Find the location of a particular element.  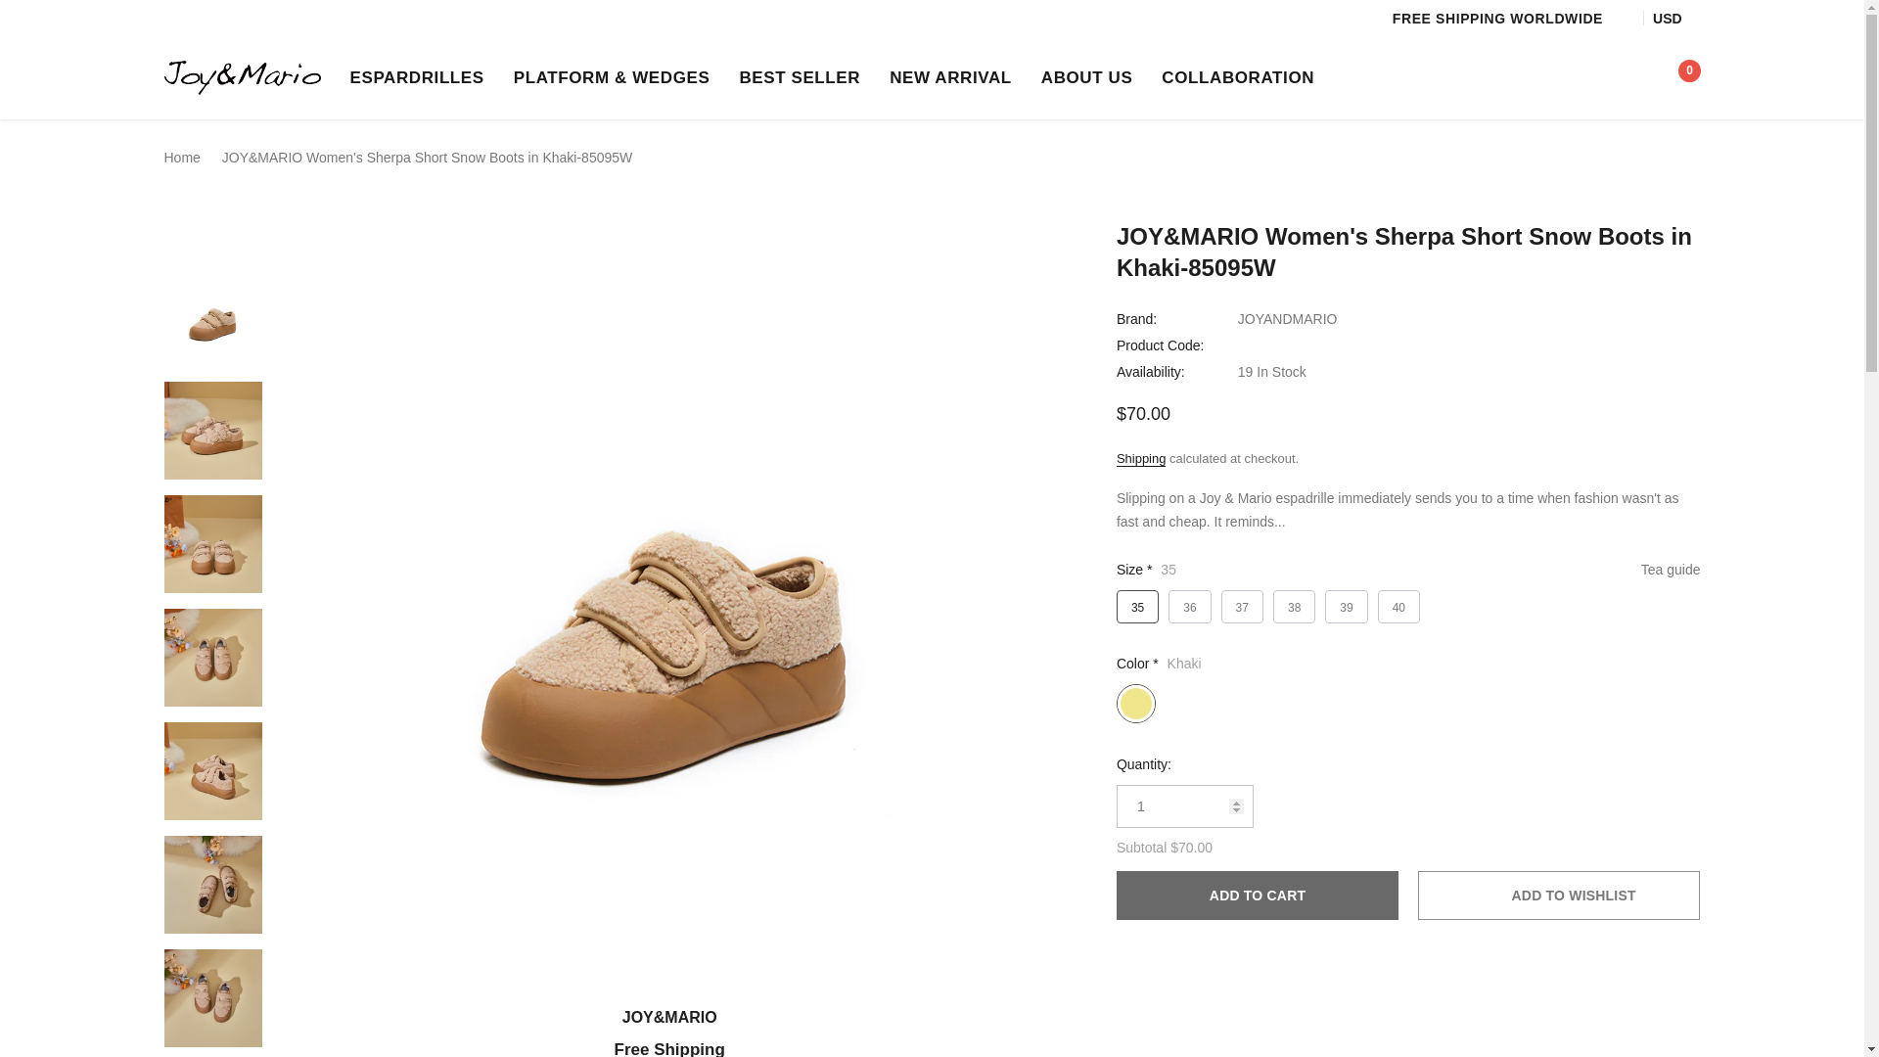

38 is located at coordinates (1294, 607).